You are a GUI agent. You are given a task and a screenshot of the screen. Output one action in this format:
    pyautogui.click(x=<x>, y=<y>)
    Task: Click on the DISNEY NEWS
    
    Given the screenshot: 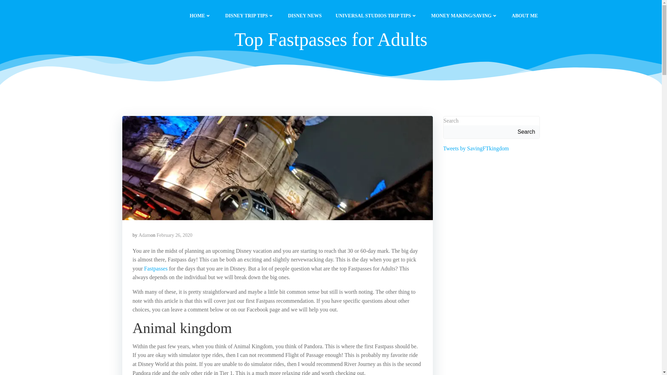 What is the action you would take?
    pyautogui.click(x=305, y=15)
    